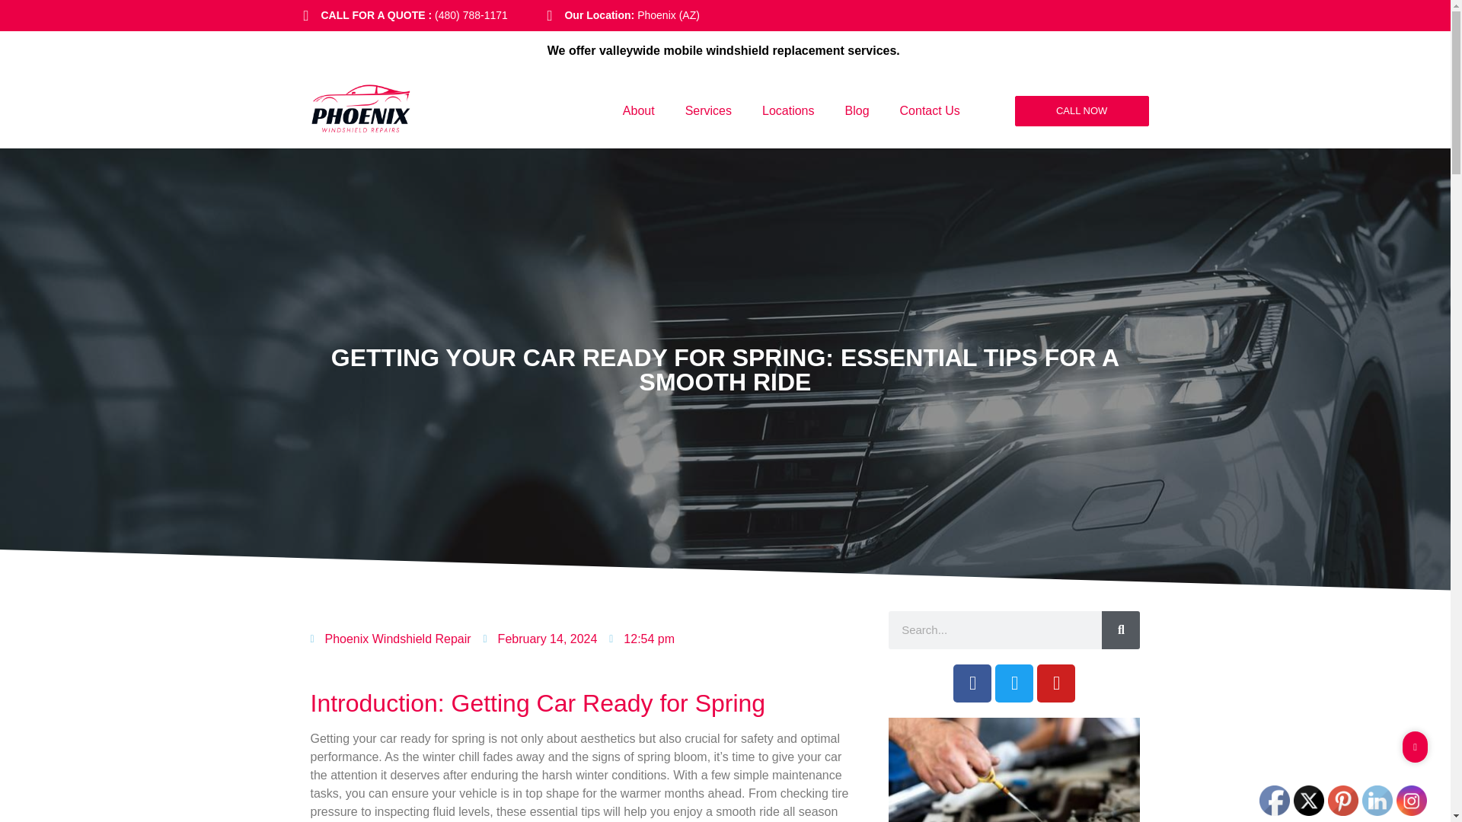 The width and height of the screenshot is (1462, 822). Describe the element at coordinates (390, 639) in the screenshot. I see `Phoenix Windshield Repair` at that location.